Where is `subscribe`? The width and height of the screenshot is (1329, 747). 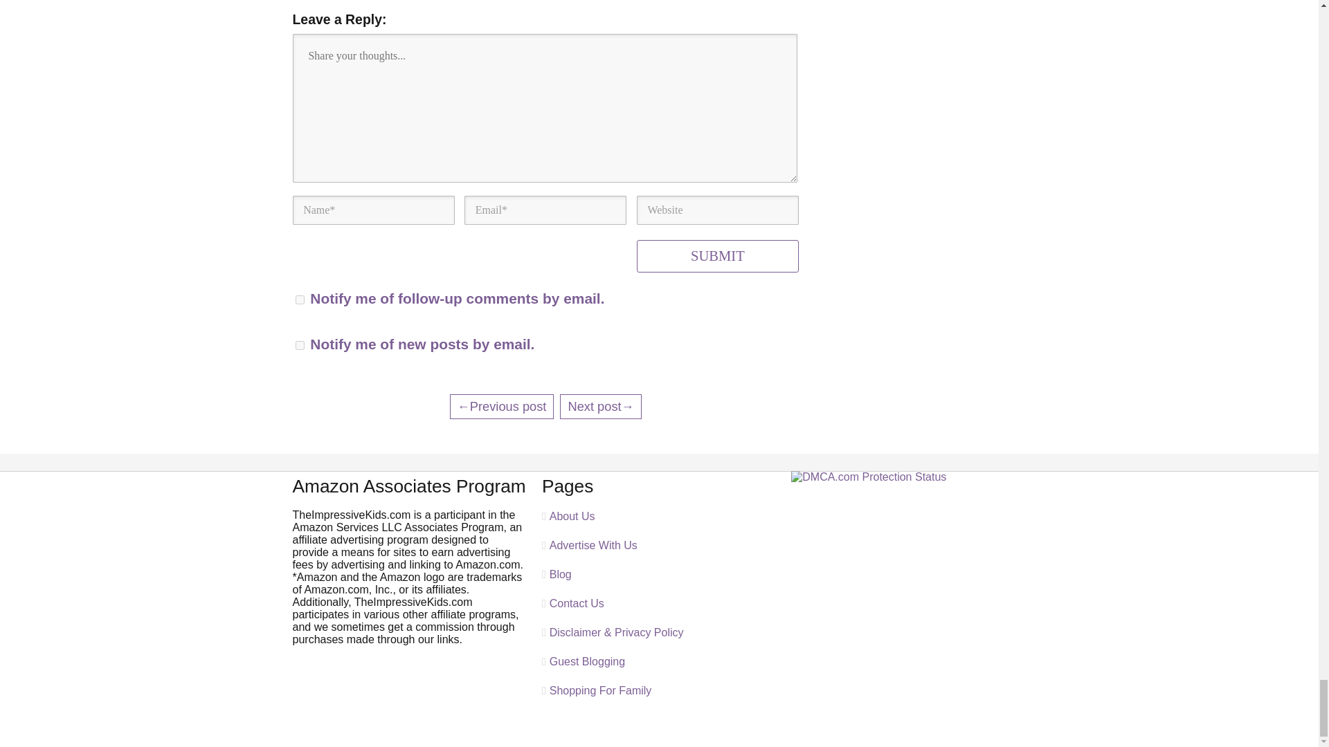 subscribe is located at coordinates (299, 345).